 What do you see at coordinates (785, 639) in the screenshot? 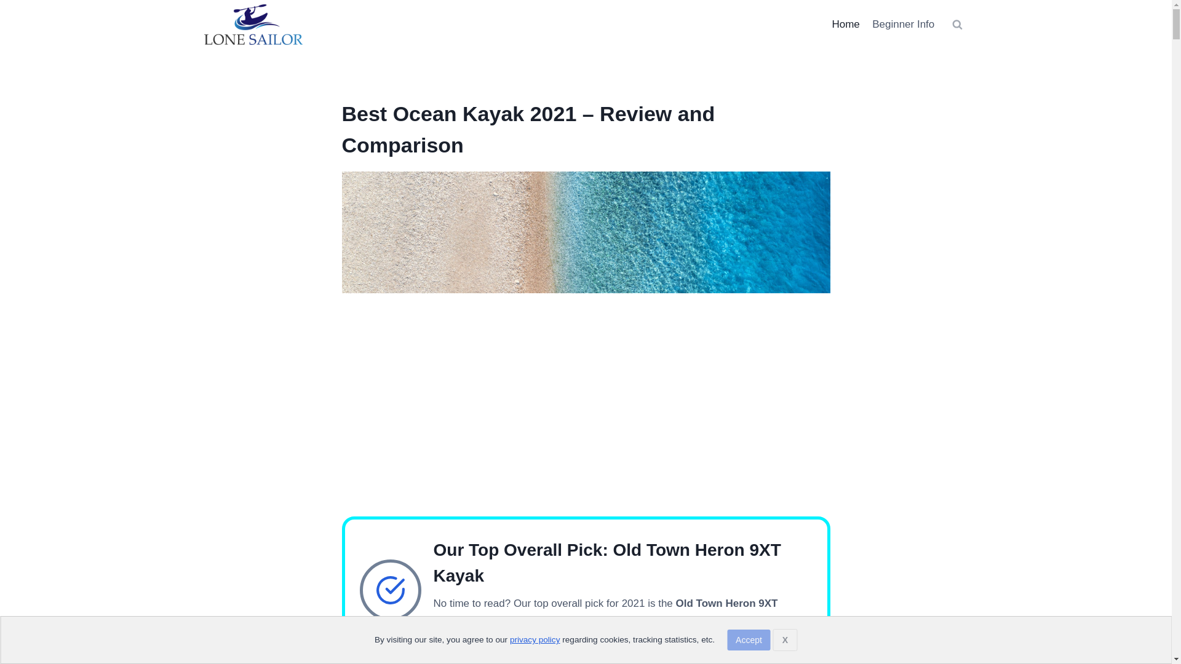
I see `X` at bounding box center [785, 639].